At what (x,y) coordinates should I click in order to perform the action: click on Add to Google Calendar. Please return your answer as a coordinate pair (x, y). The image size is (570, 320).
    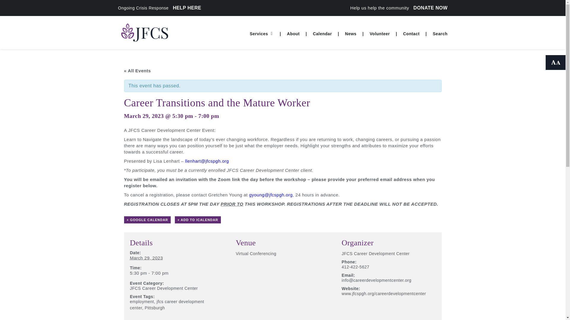
    Looking at the image, I should click on (148, 220).